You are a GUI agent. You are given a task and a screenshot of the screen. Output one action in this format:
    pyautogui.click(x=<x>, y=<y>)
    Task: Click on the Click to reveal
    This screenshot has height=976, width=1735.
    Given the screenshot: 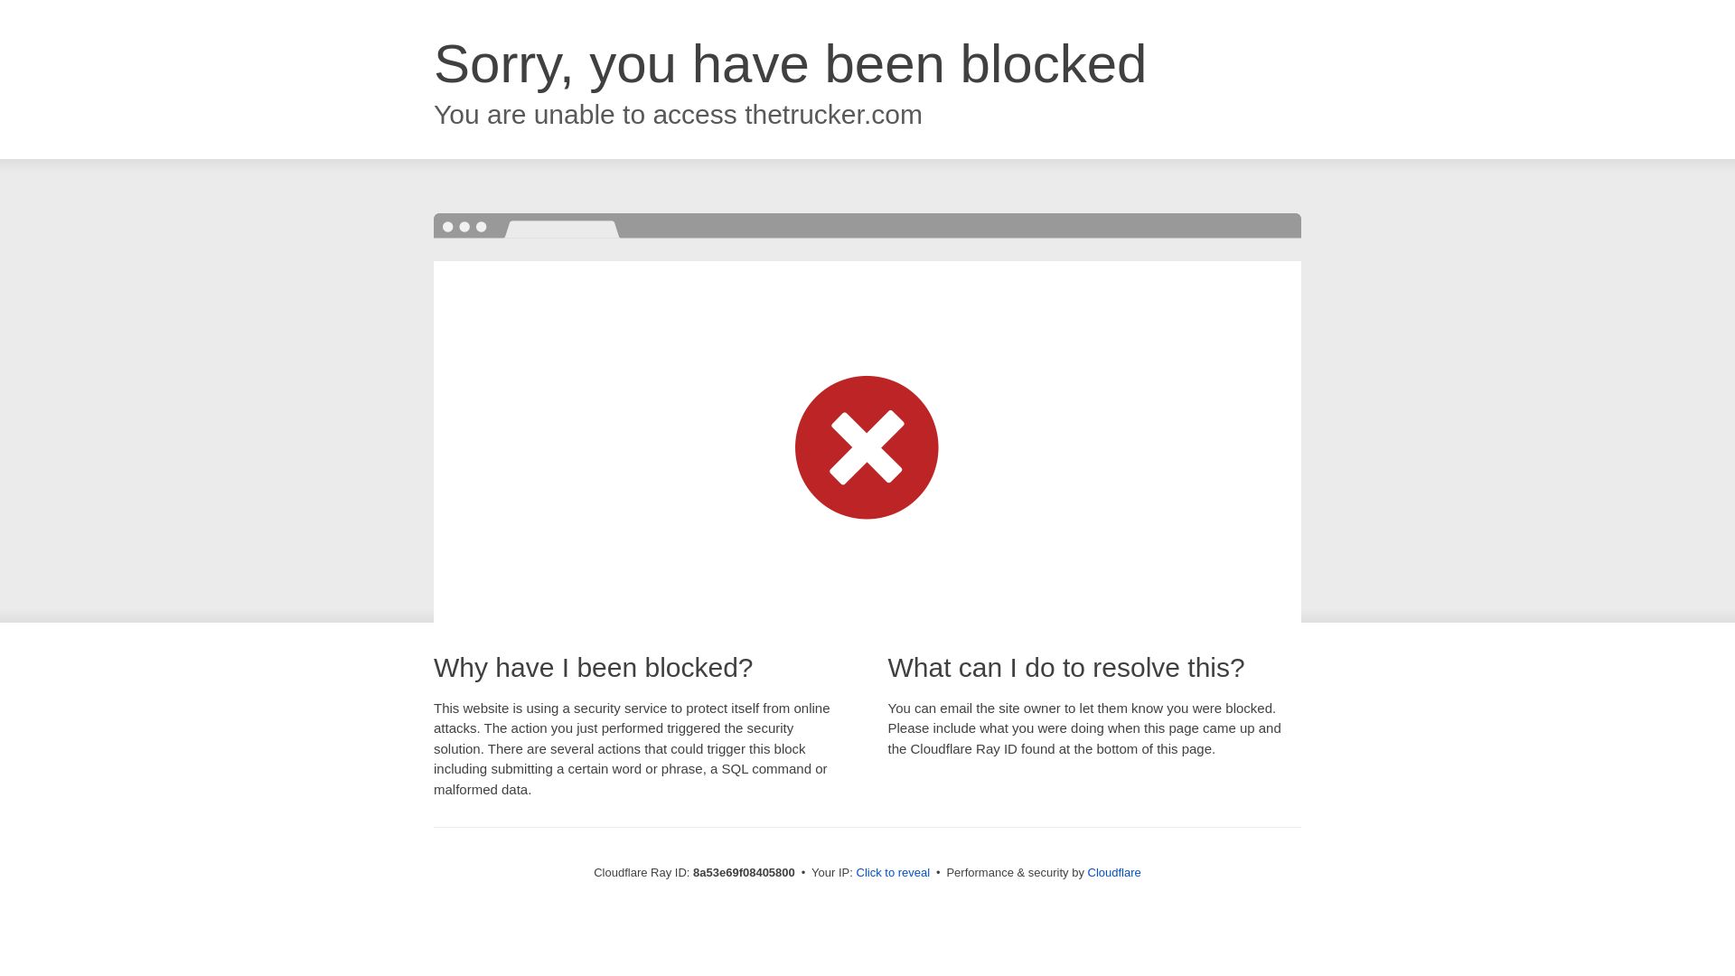 What is the action you would take?
    pyautogui.click(x=893, y=873)
    